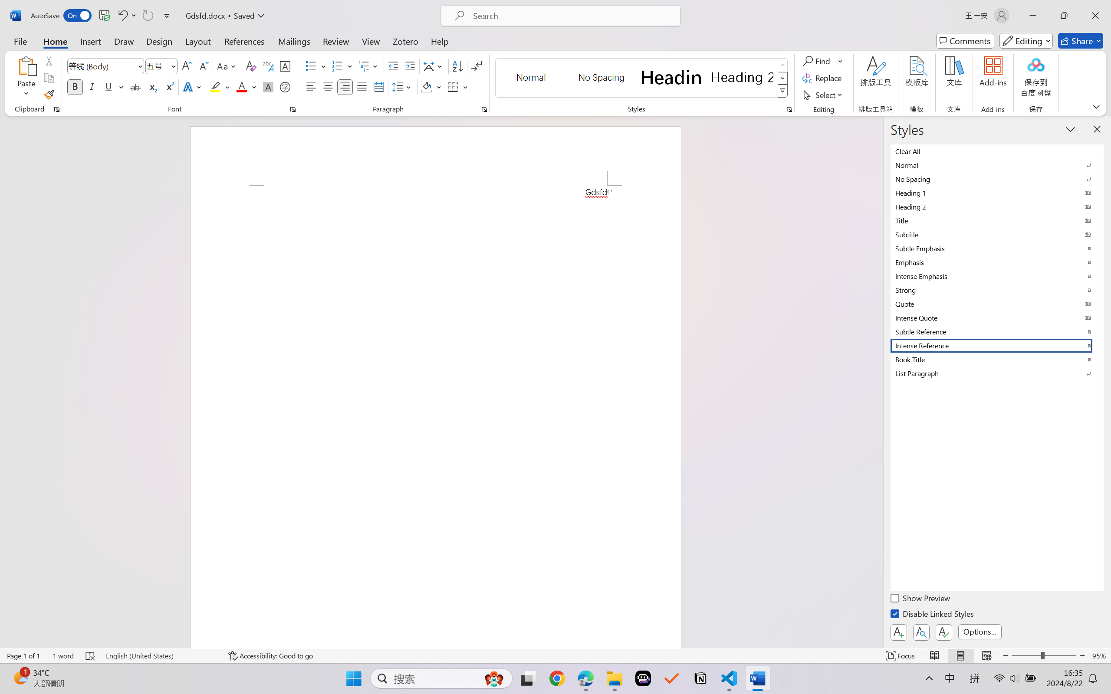 This screenshot has height=694, width=1111. Describe the element at coordinates (193, 87) in the screenshot. I see `Text Effects and Typography` at that location.